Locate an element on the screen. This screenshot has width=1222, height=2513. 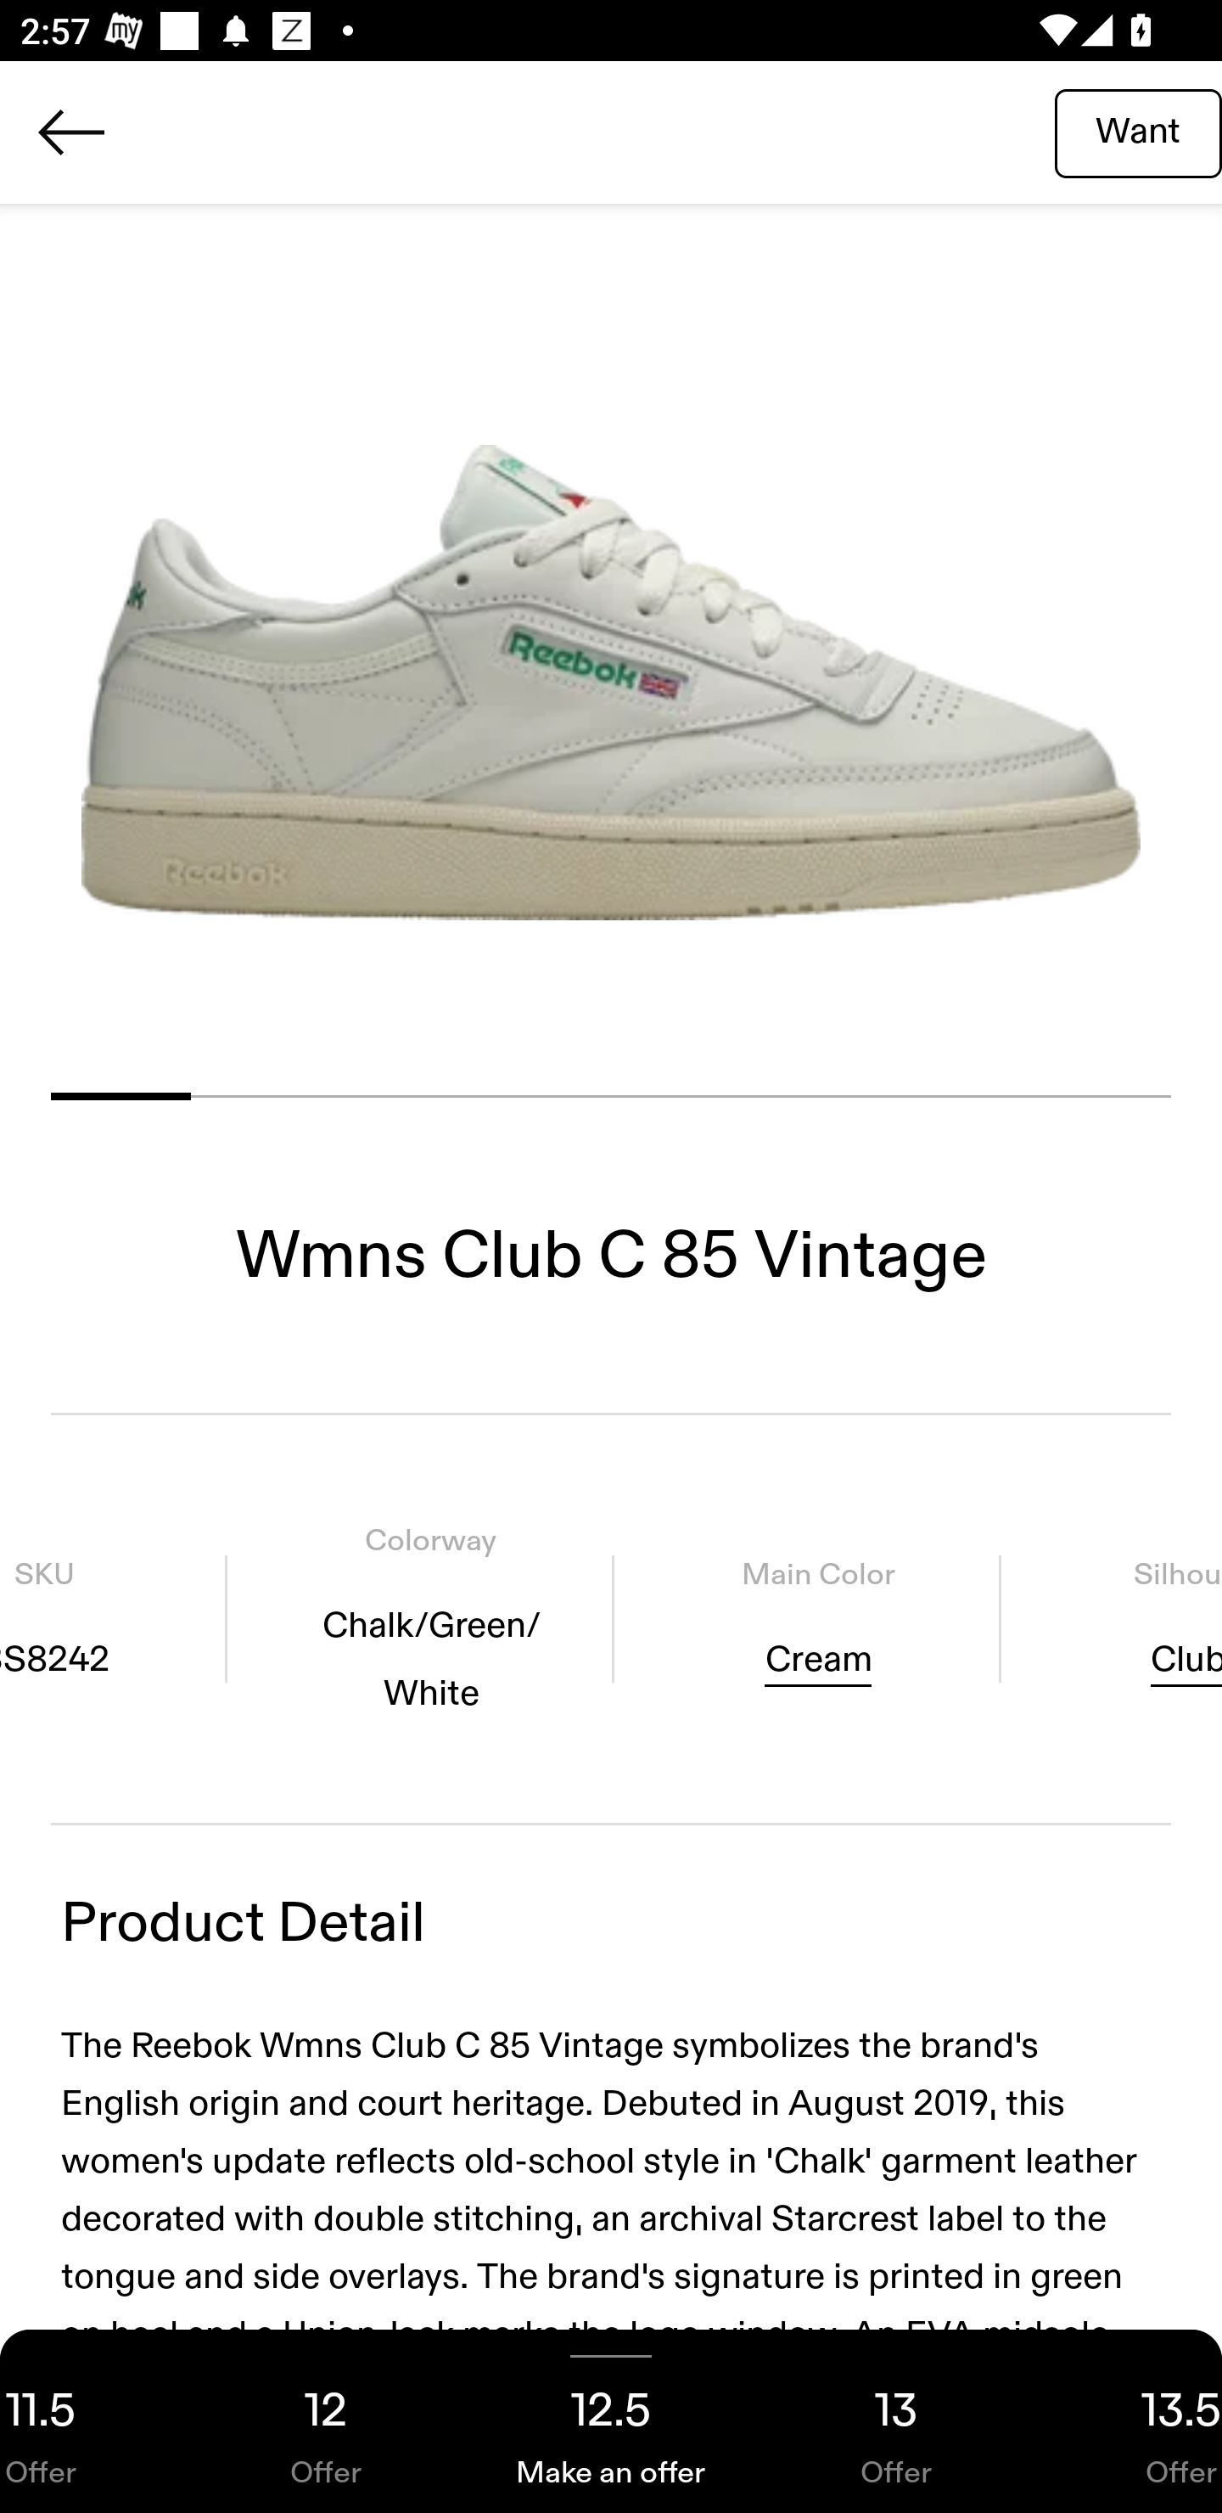
12 Offer is located at coordinates (326, 2421).